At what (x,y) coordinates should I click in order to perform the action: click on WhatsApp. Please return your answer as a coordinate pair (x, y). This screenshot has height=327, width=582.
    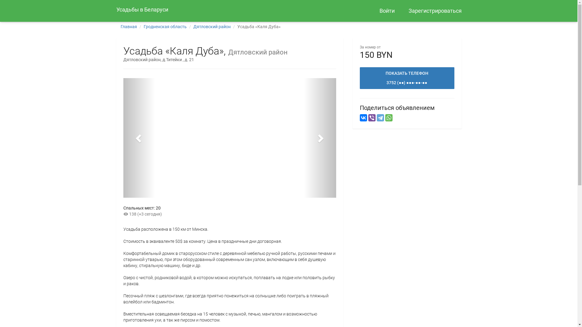
    Looking at the image, I should click on (389, 118).